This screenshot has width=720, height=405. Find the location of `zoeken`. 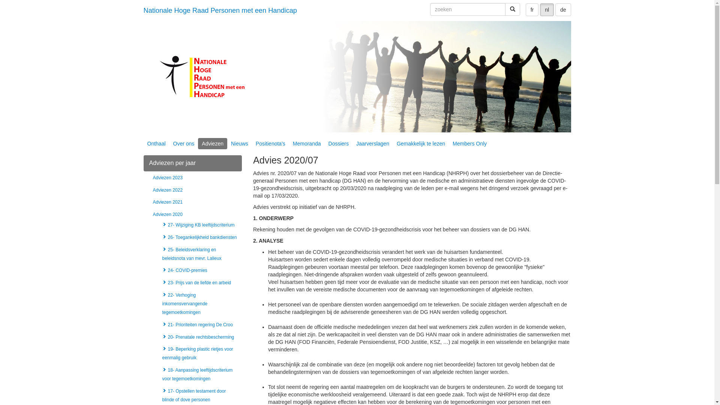

zoeken is located at coordinates (513, 9).